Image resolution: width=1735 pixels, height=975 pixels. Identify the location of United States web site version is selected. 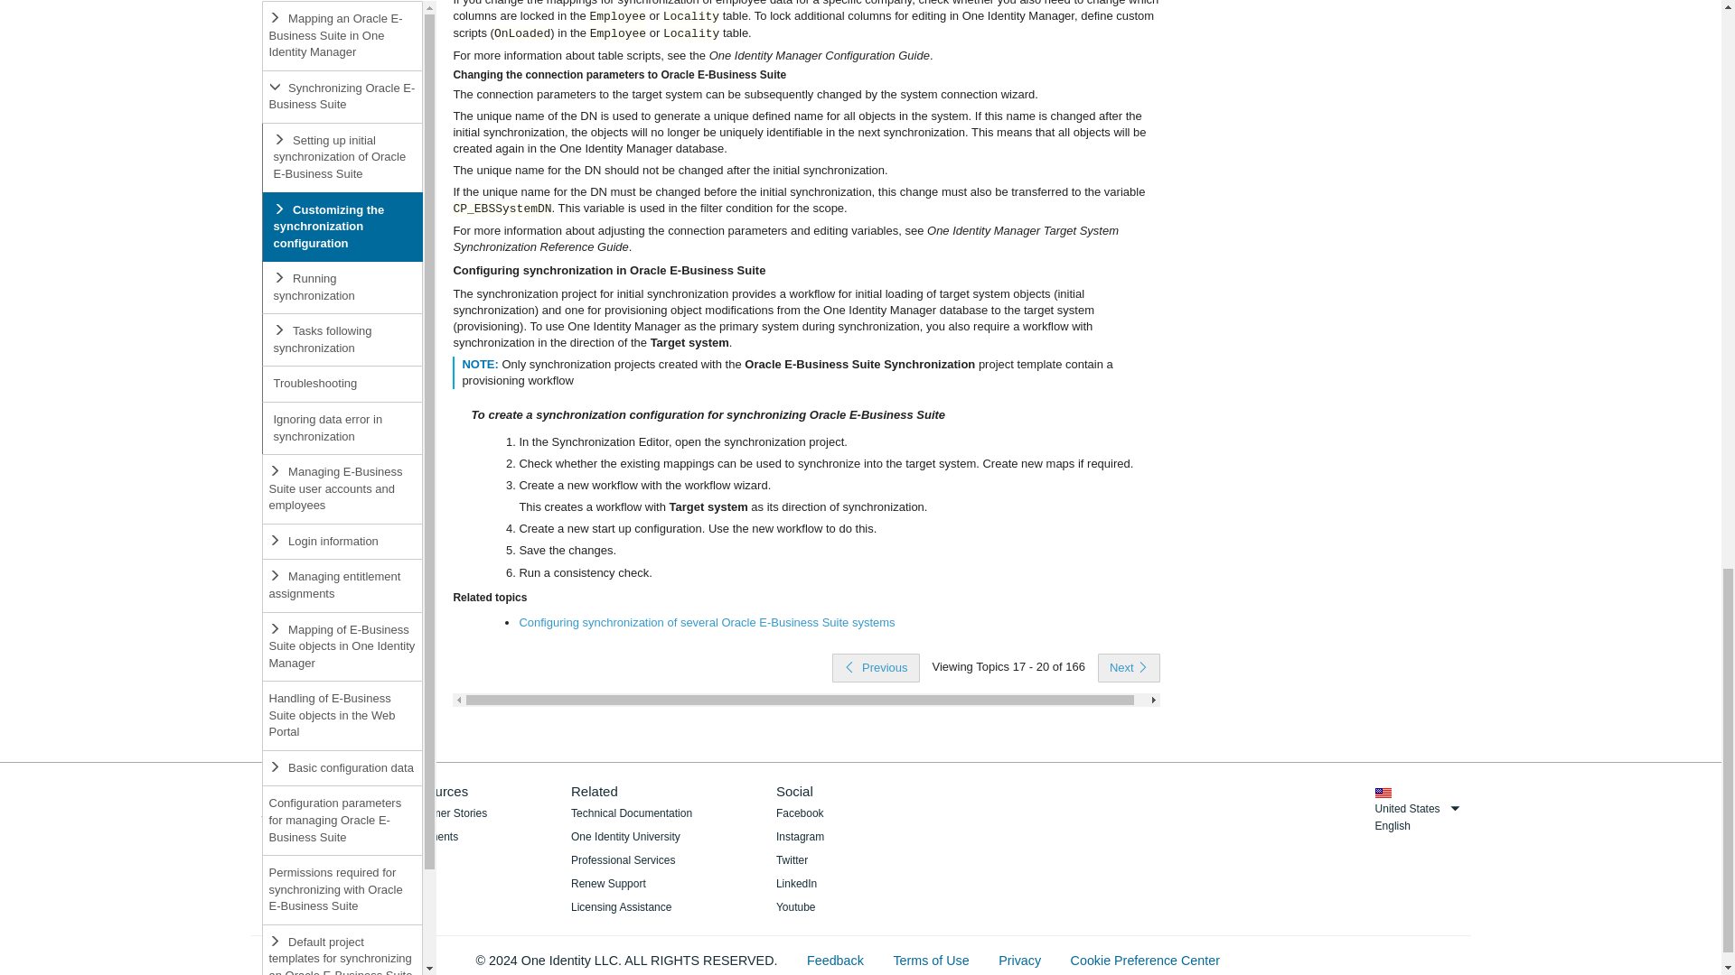
(1383, 793).